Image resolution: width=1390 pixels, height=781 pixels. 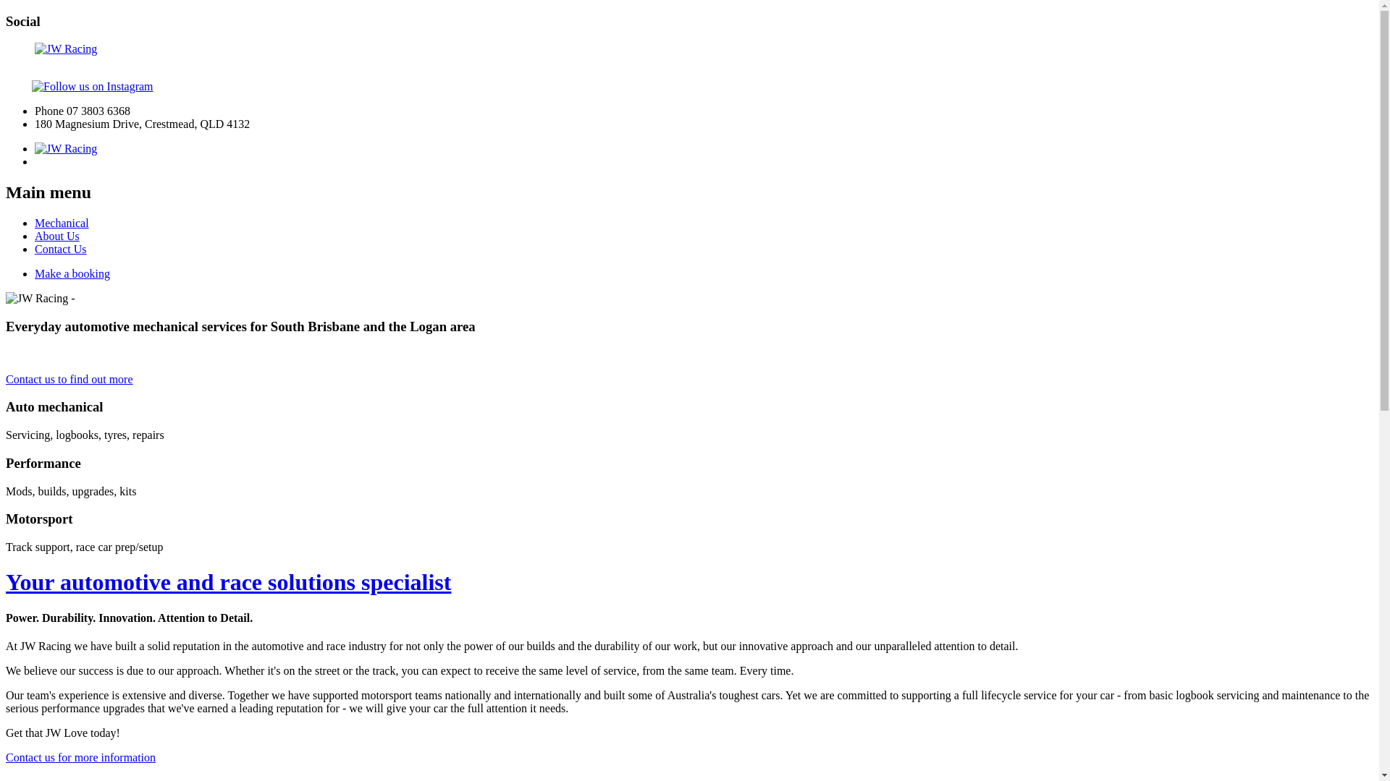 I want to click on Contact us for more information, so click(x=81, y=758).